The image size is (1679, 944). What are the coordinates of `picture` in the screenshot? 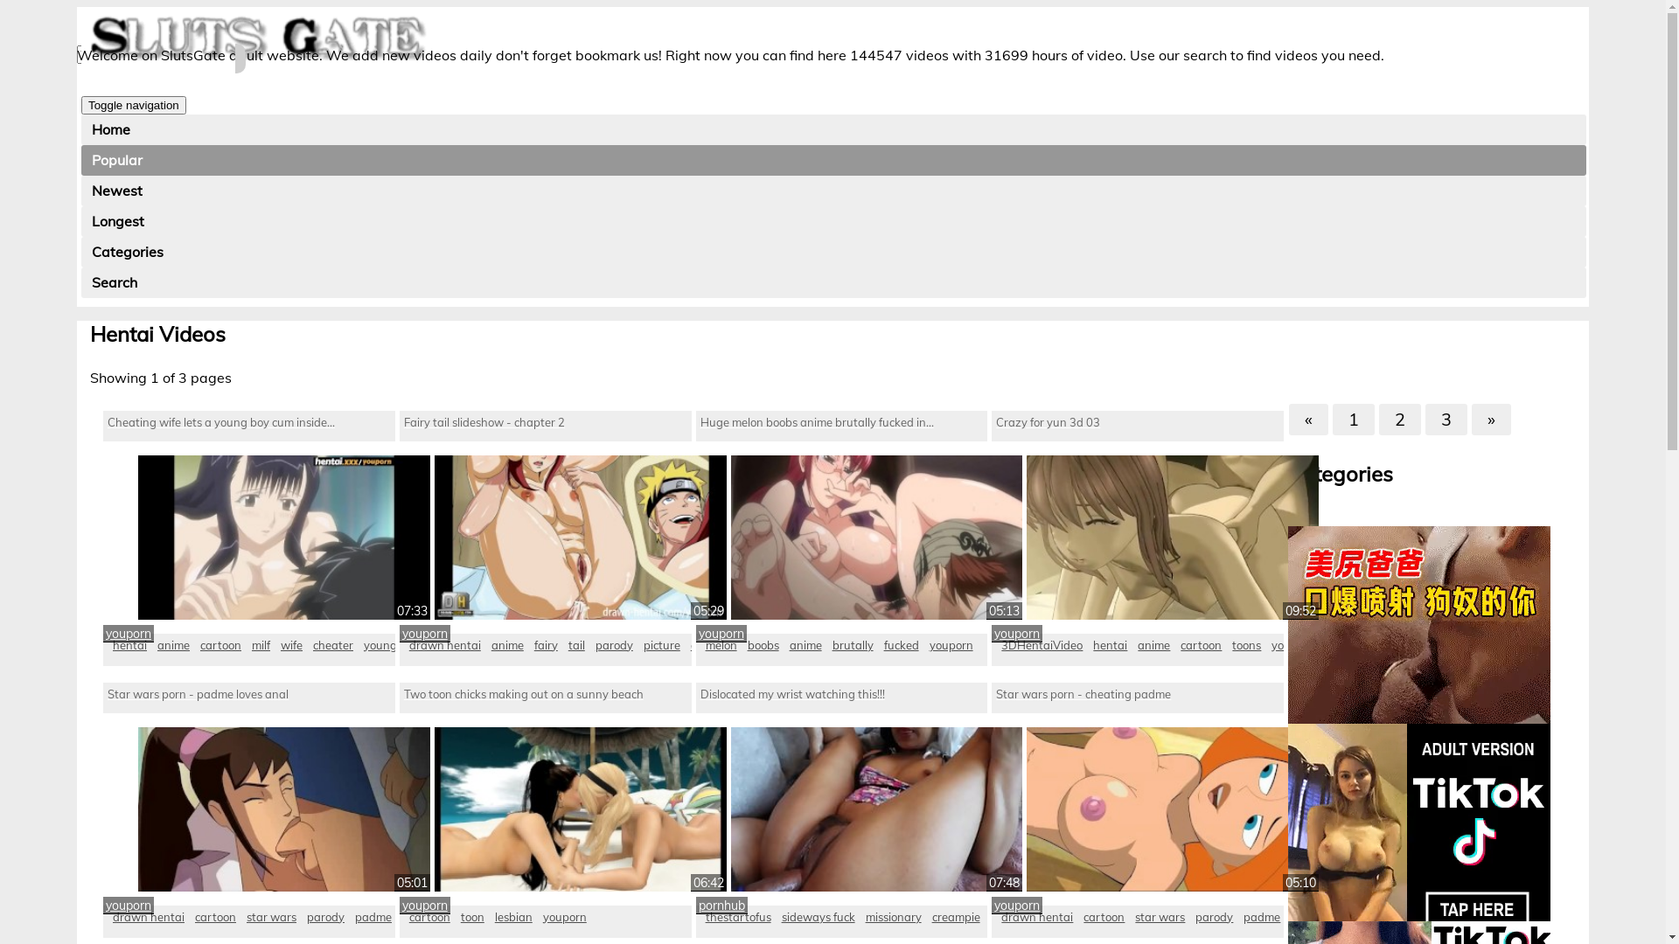 It's located at (662, 645).